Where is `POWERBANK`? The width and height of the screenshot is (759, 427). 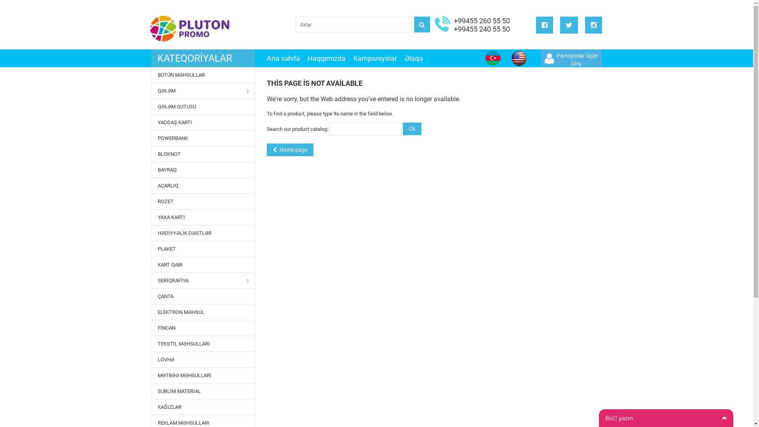
POWERBANK is located at coordinates (203, 138).